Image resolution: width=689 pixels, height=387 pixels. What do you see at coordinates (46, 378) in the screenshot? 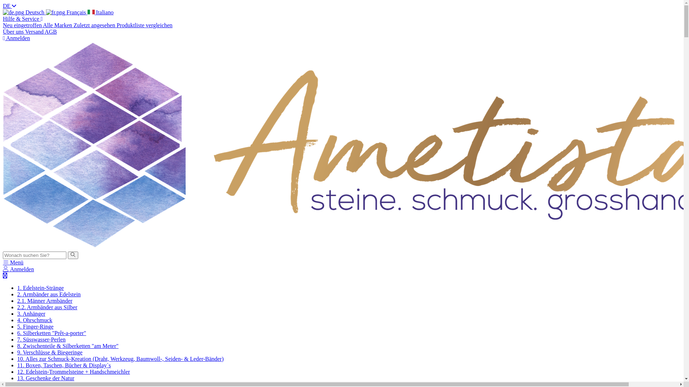
I see `13. Geschenke der Natur` at bounding box center [46, 378].